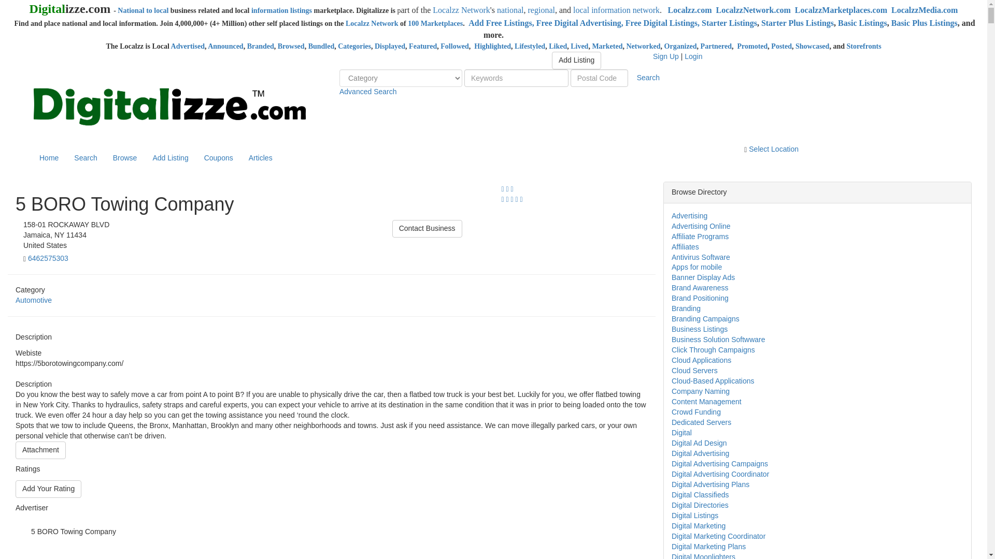 Image resolution: width=995 pixels, height=559 pixels. What do you see at coordinates (925, 10) in the screenshot?
I see `LocalzzMedia.com` at bounding box center [925, 10].